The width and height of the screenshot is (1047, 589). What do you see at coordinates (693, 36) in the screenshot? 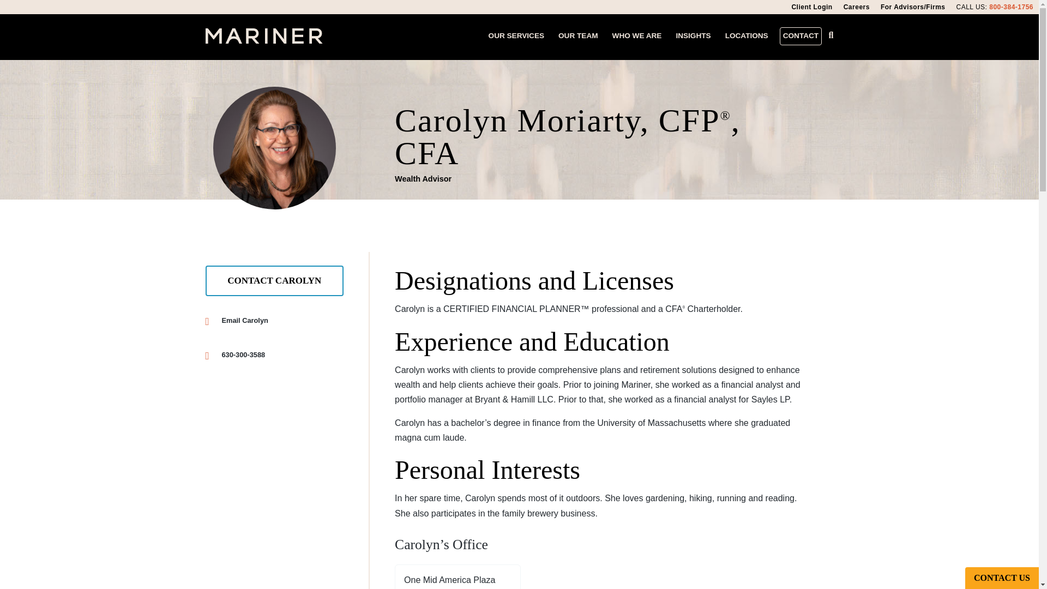
I see `INSIGHTS` at bounding box center [693, 36].